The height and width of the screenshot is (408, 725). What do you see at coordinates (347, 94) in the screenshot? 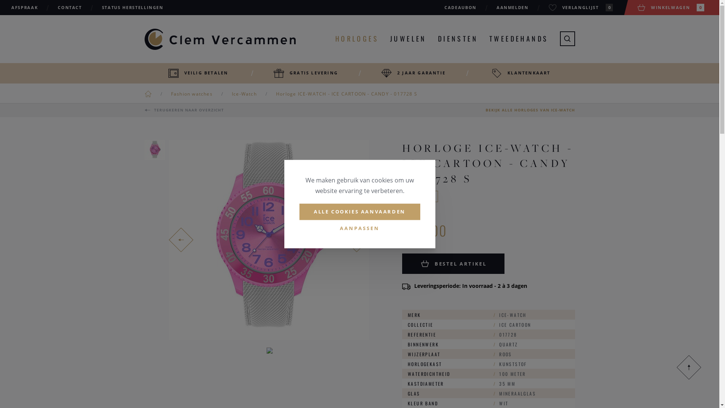
I see `Horloge ICE-WATCH - ICE CARTOON - CANDY - 017728 S` at bounding box center [347, 94].